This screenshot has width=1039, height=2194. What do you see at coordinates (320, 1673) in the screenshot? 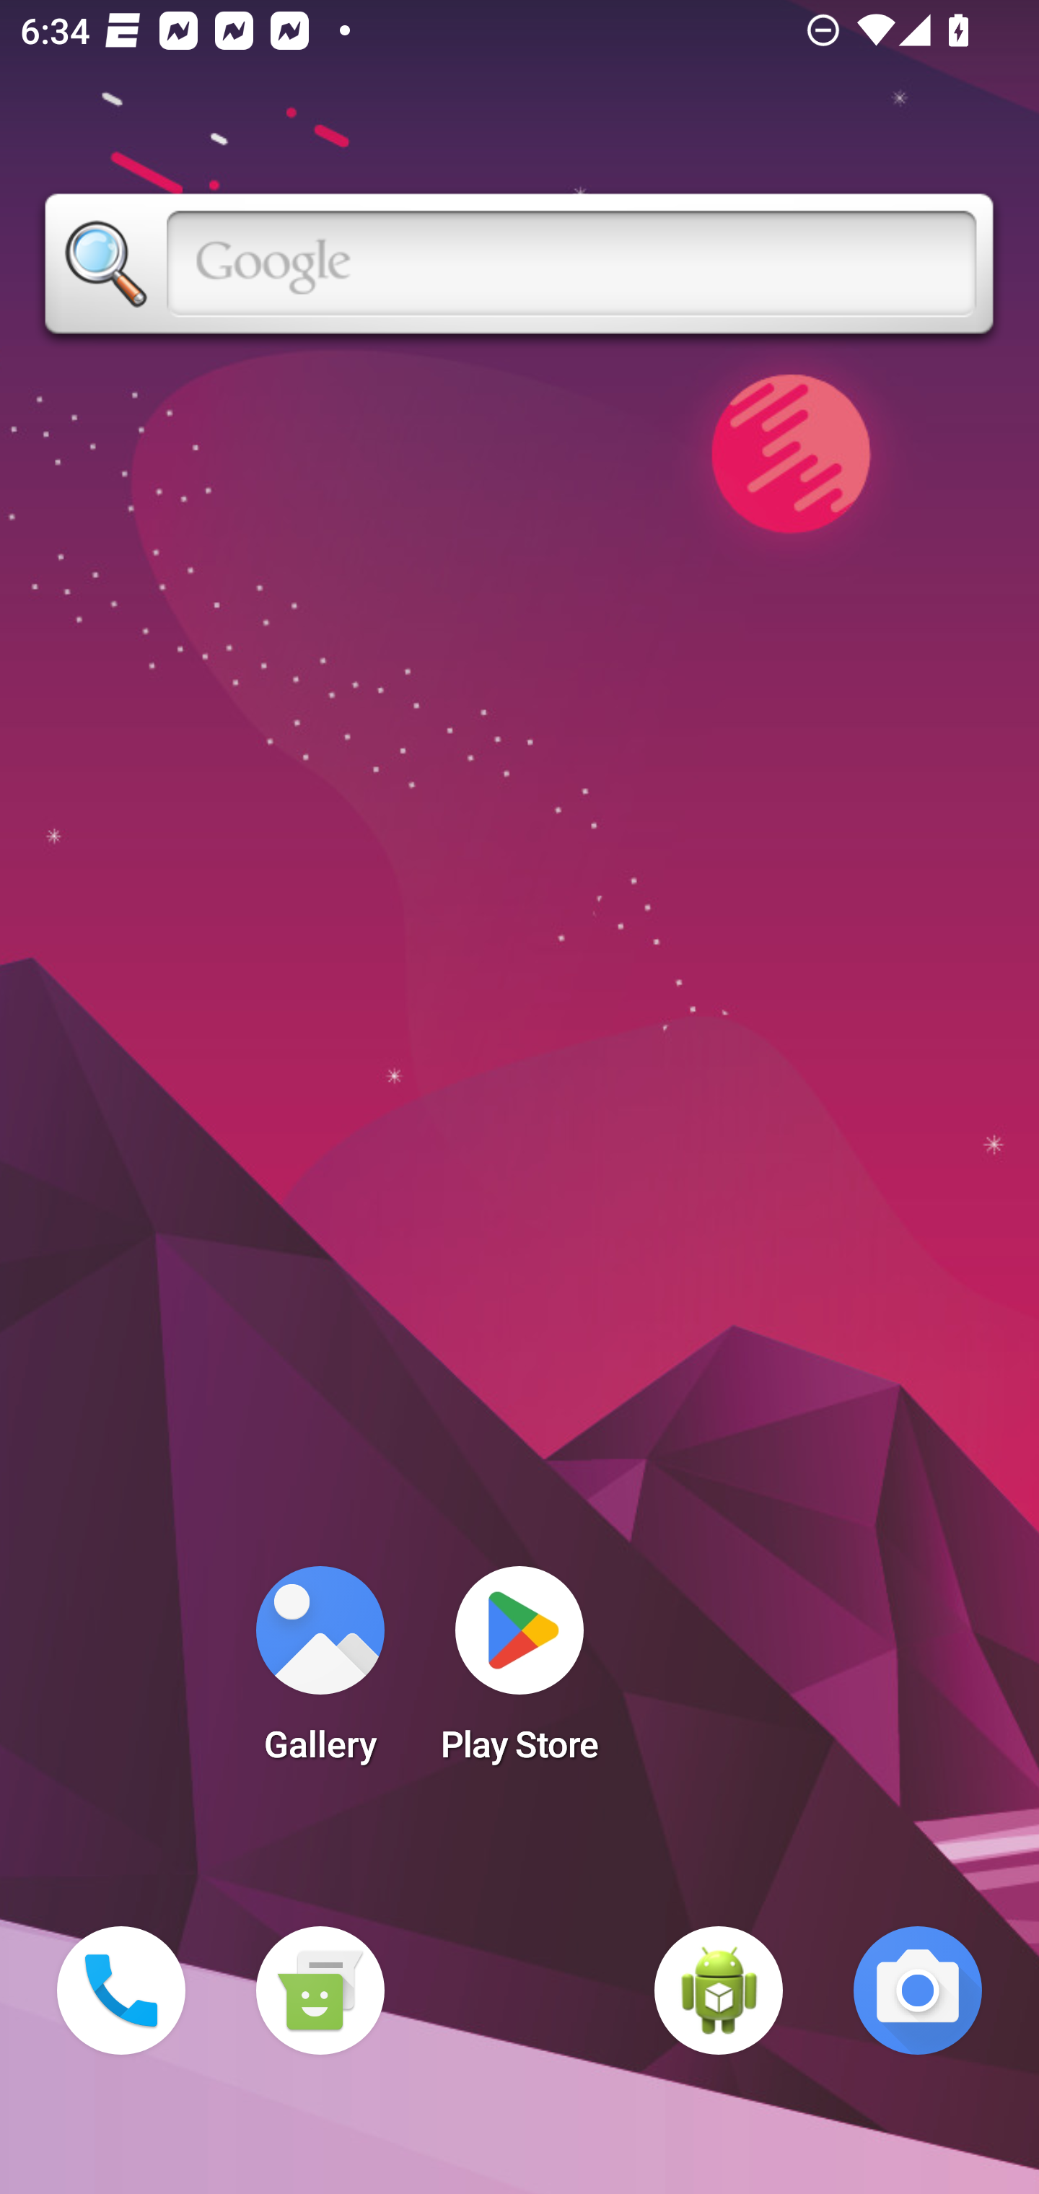
I see `Gallery` at bounding box center [320, 1673].